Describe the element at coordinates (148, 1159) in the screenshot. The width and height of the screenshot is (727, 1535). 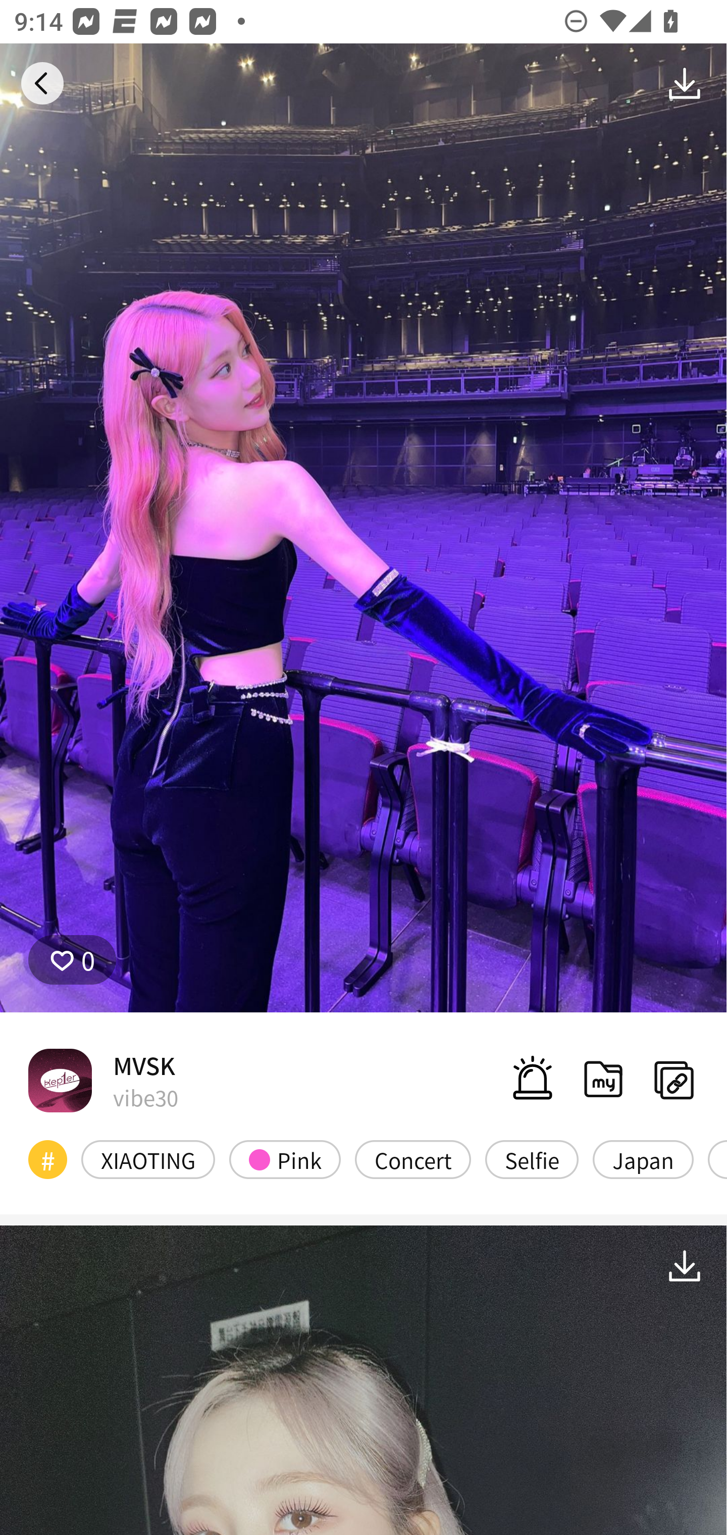
I see `XIAOTING` at that location.